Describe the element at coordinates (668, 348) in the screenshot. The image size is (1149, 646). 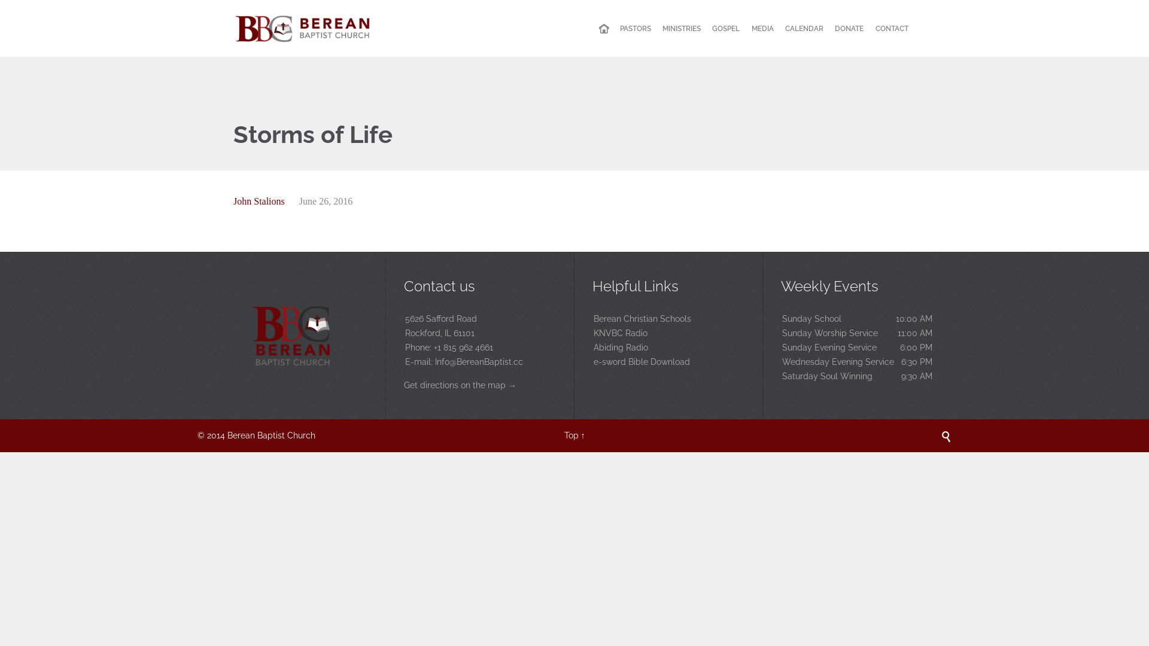
I see `Abiding Radio` at that location.